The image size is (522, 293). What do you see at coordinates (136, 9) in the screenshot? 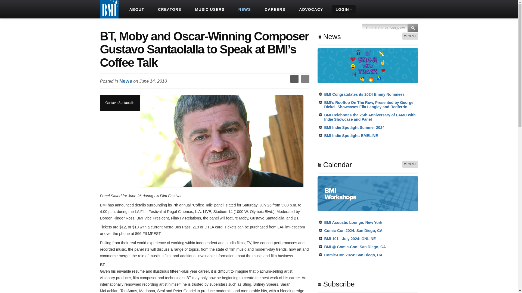
I see `ABOUT` at bounding box center [136, 9].